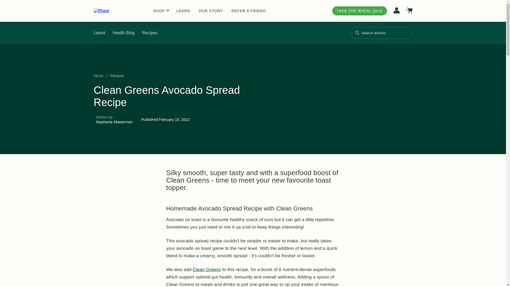  What do you see at coordinates (217, 33) in the screenshot?
I see `Recipes` at bounding box center [217, 33].